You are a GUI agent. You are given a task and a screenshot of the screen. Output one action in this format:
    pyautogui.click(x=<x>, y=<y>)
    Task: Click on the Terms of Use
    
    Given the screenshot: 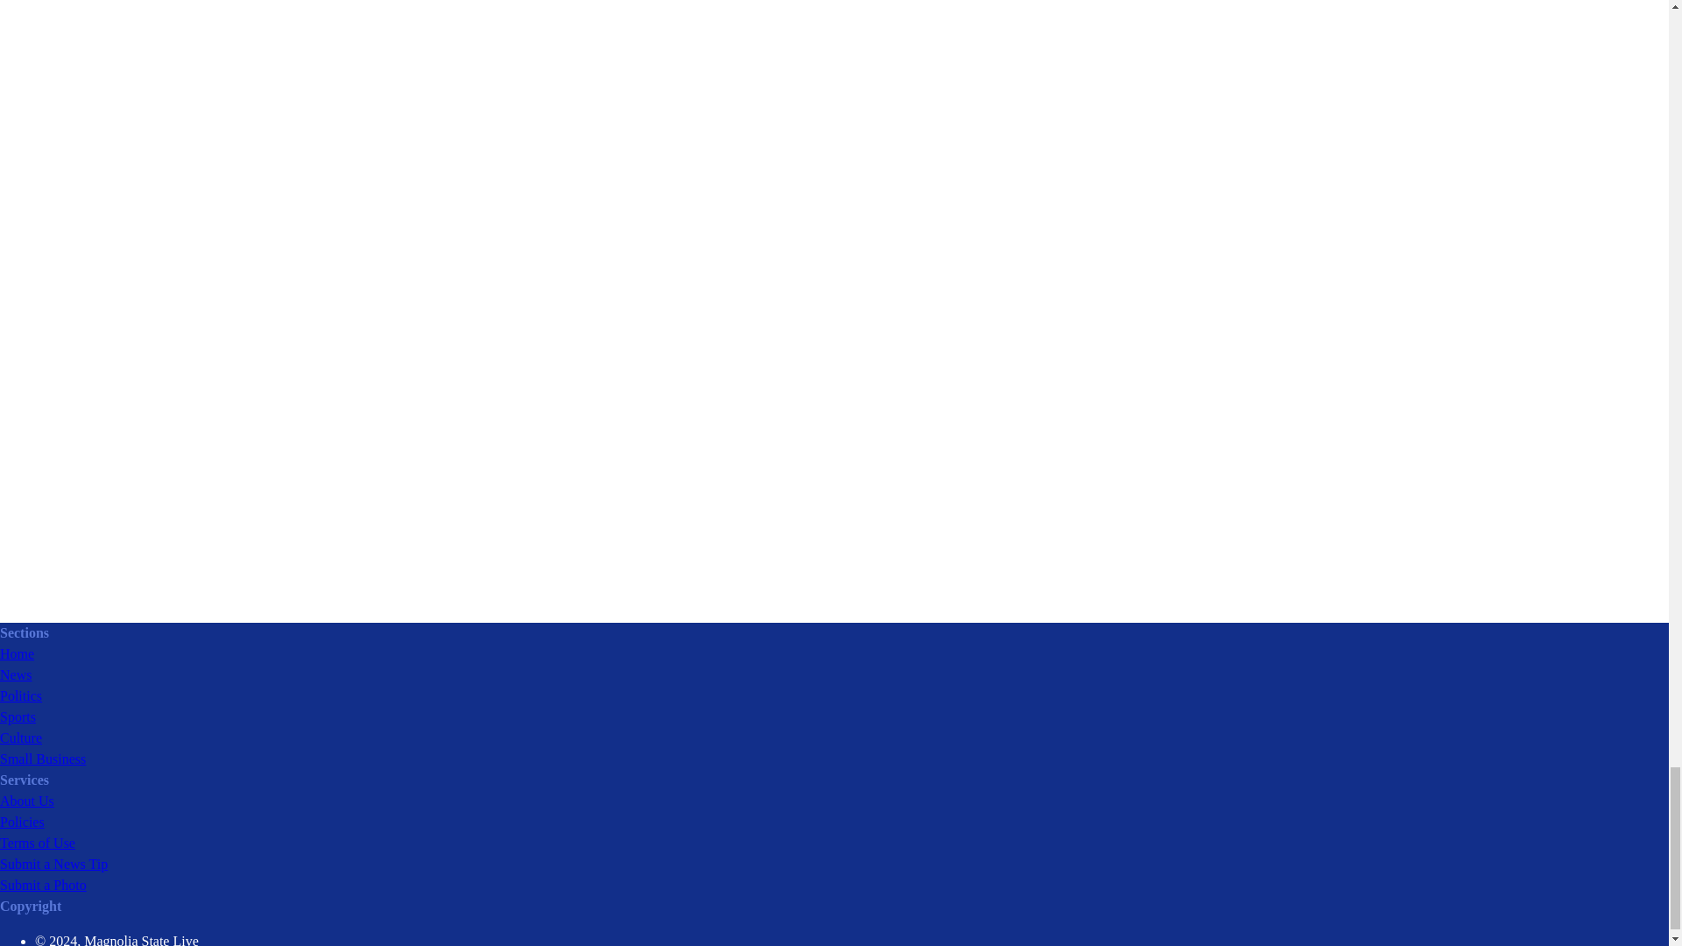 What is the action you would take?
    pyautogui.click(x=38, y=843)
    